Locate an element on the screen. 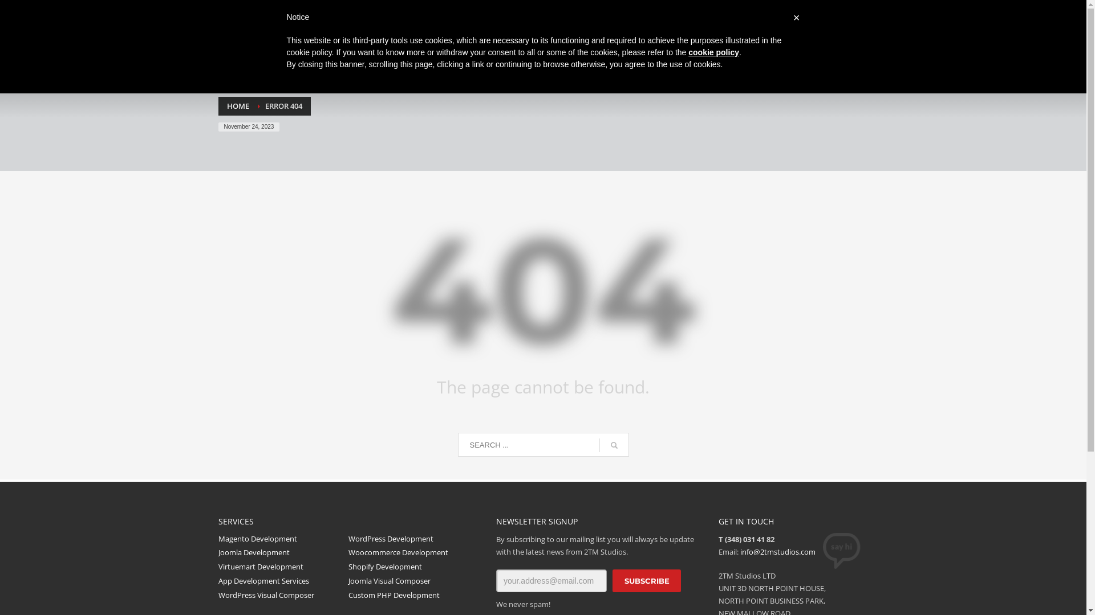 The image size is (1095, 615). HOME is located at coordinates (238, 106).